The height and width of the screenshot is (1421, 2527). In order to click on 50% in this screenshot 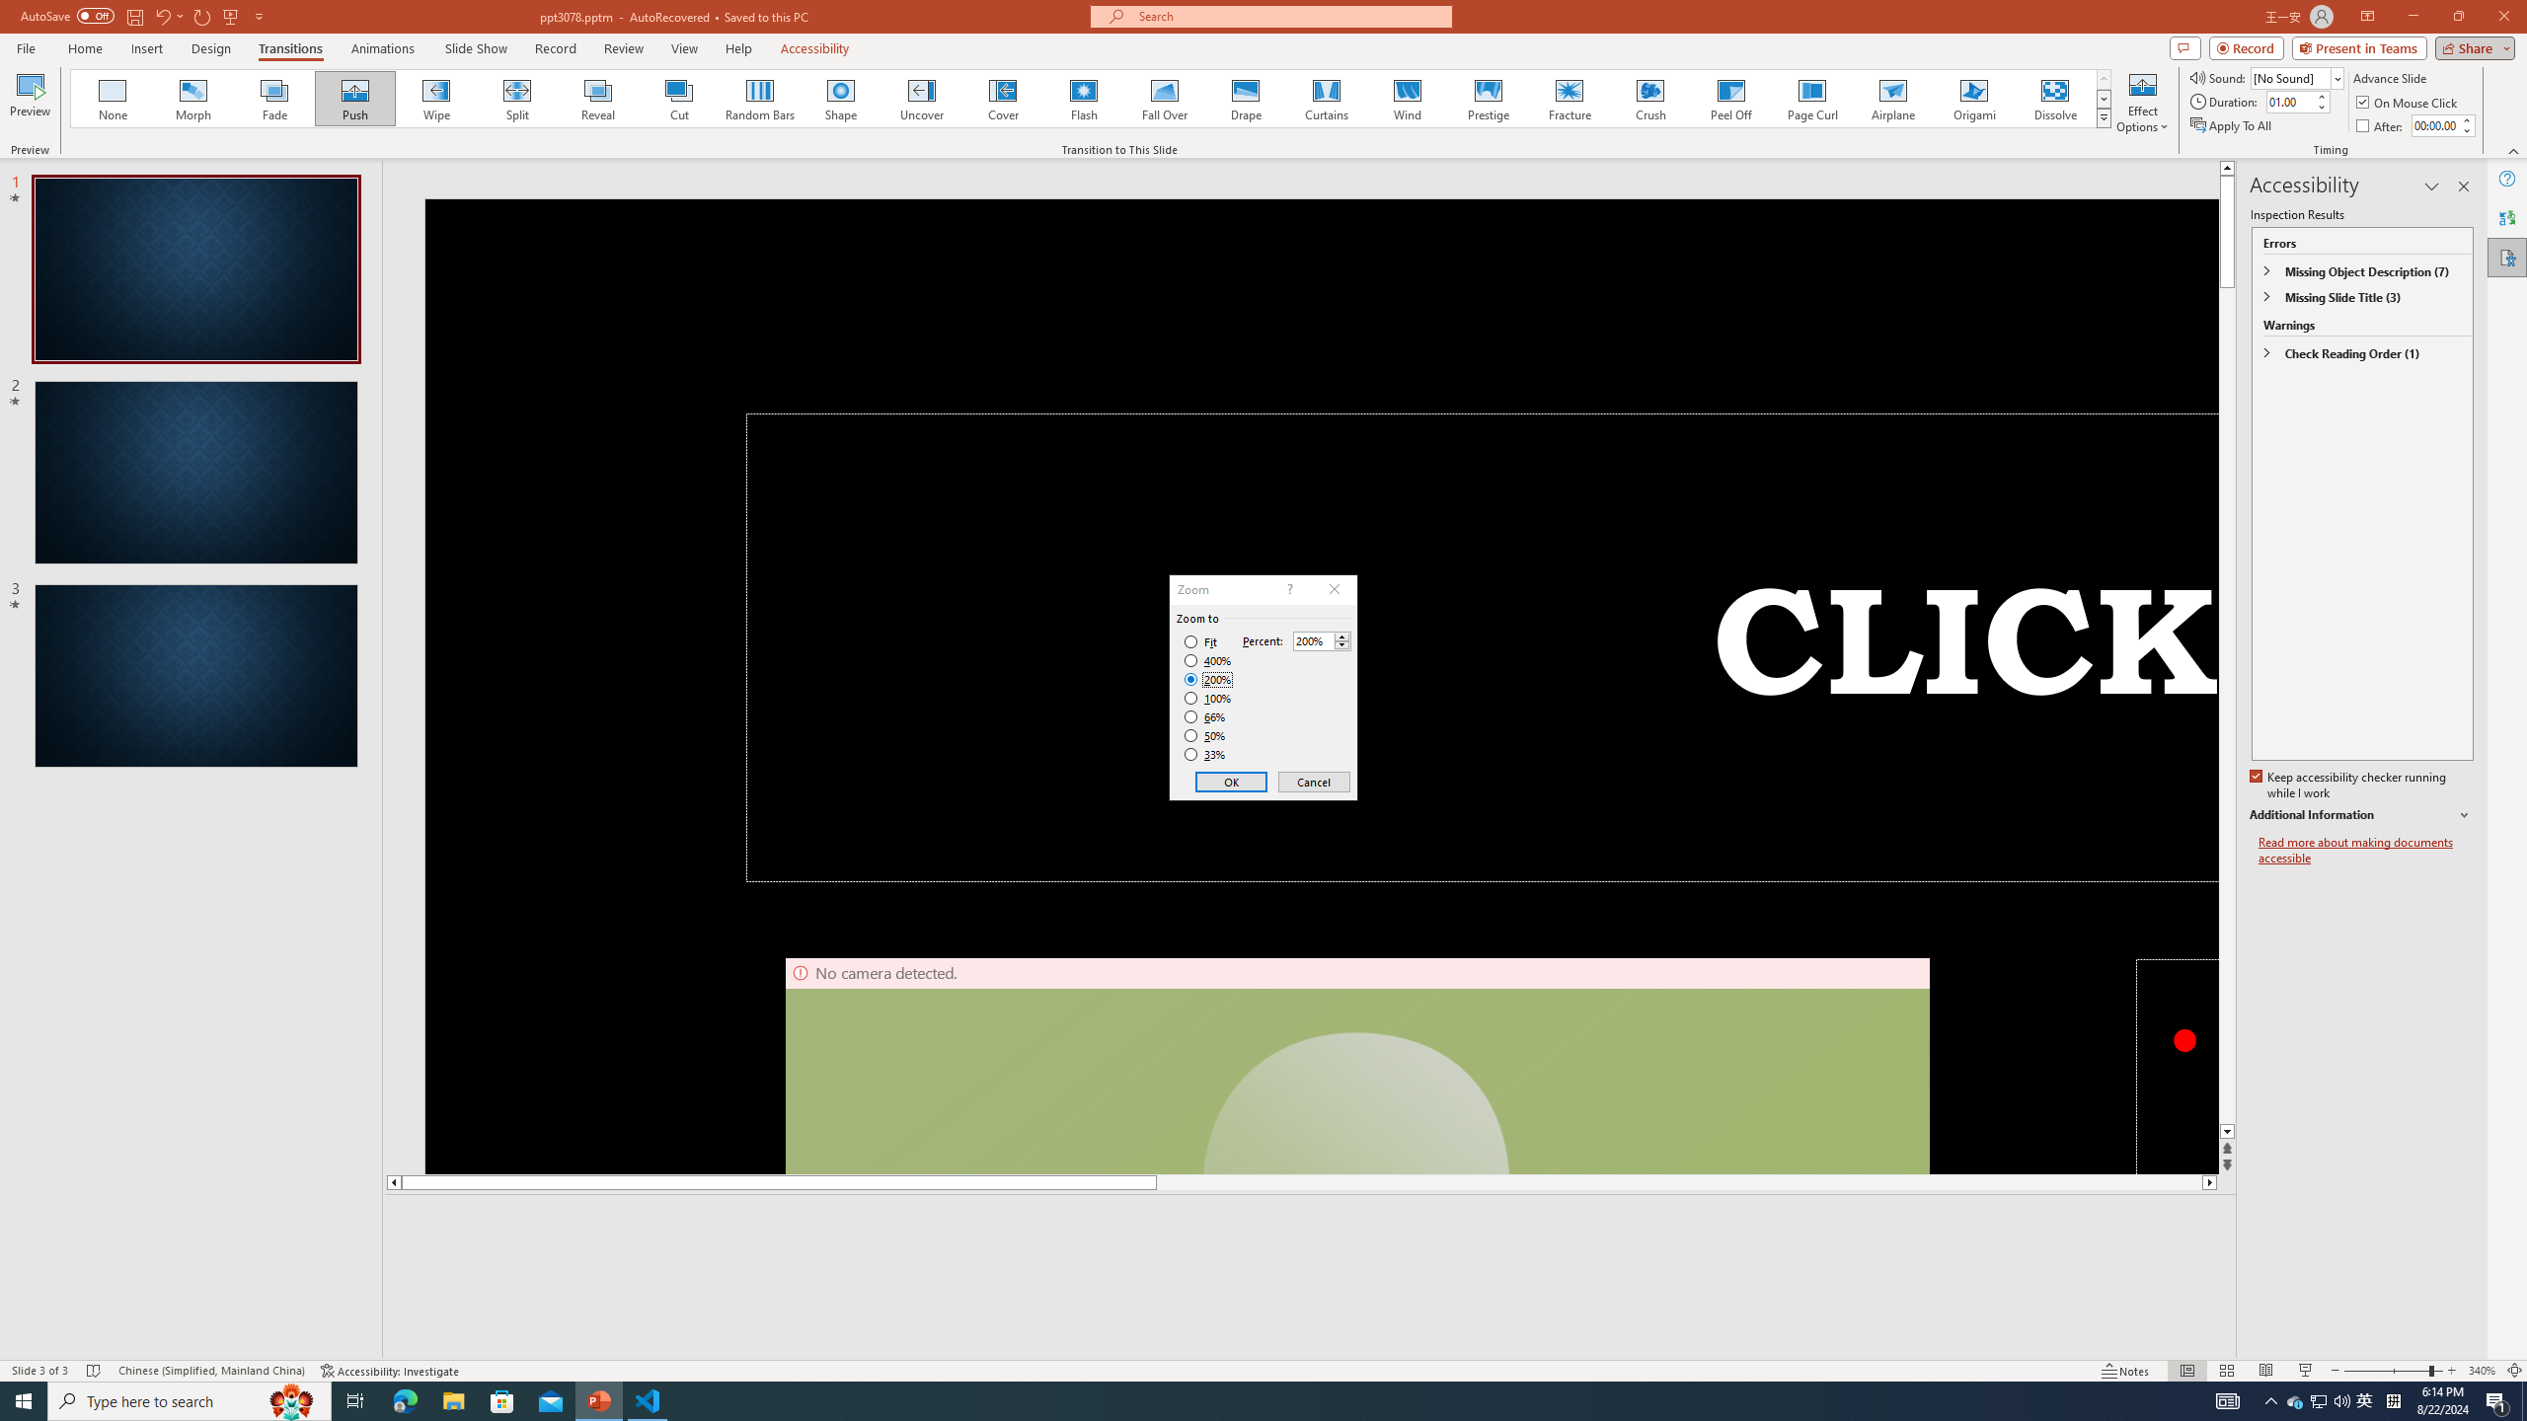, I will do `click(1206, 736)`.